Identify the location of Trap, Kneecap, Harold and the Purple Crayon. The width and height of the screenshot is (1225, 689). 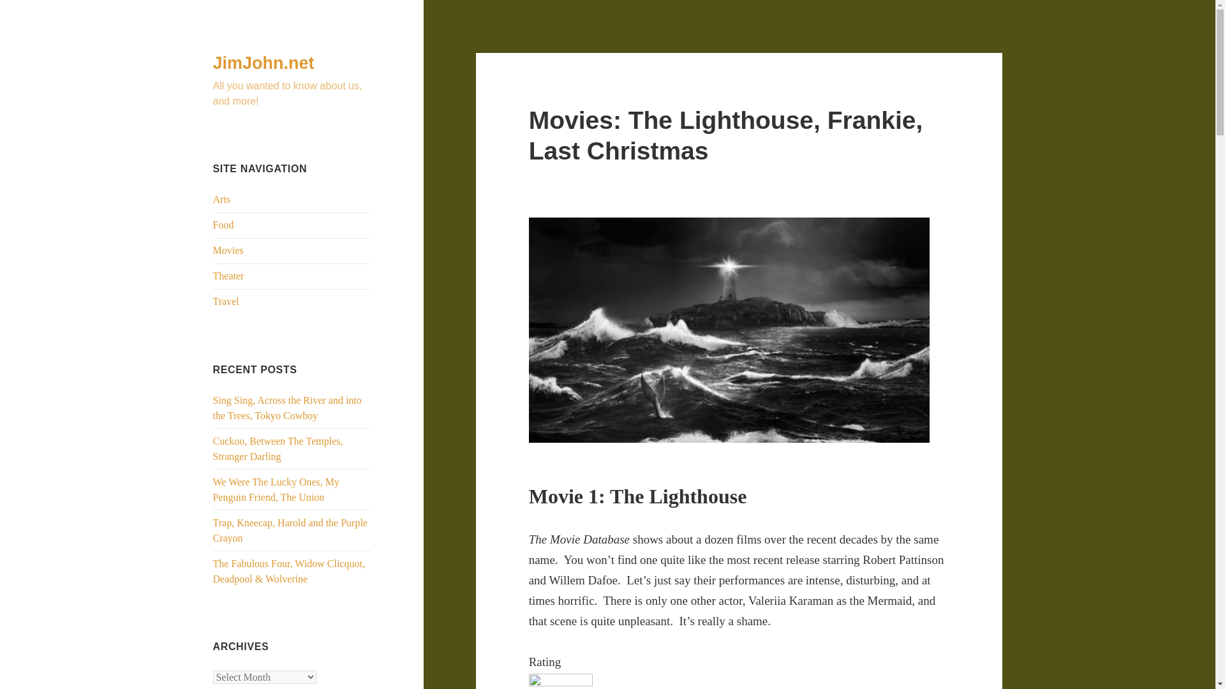
(290, 531).